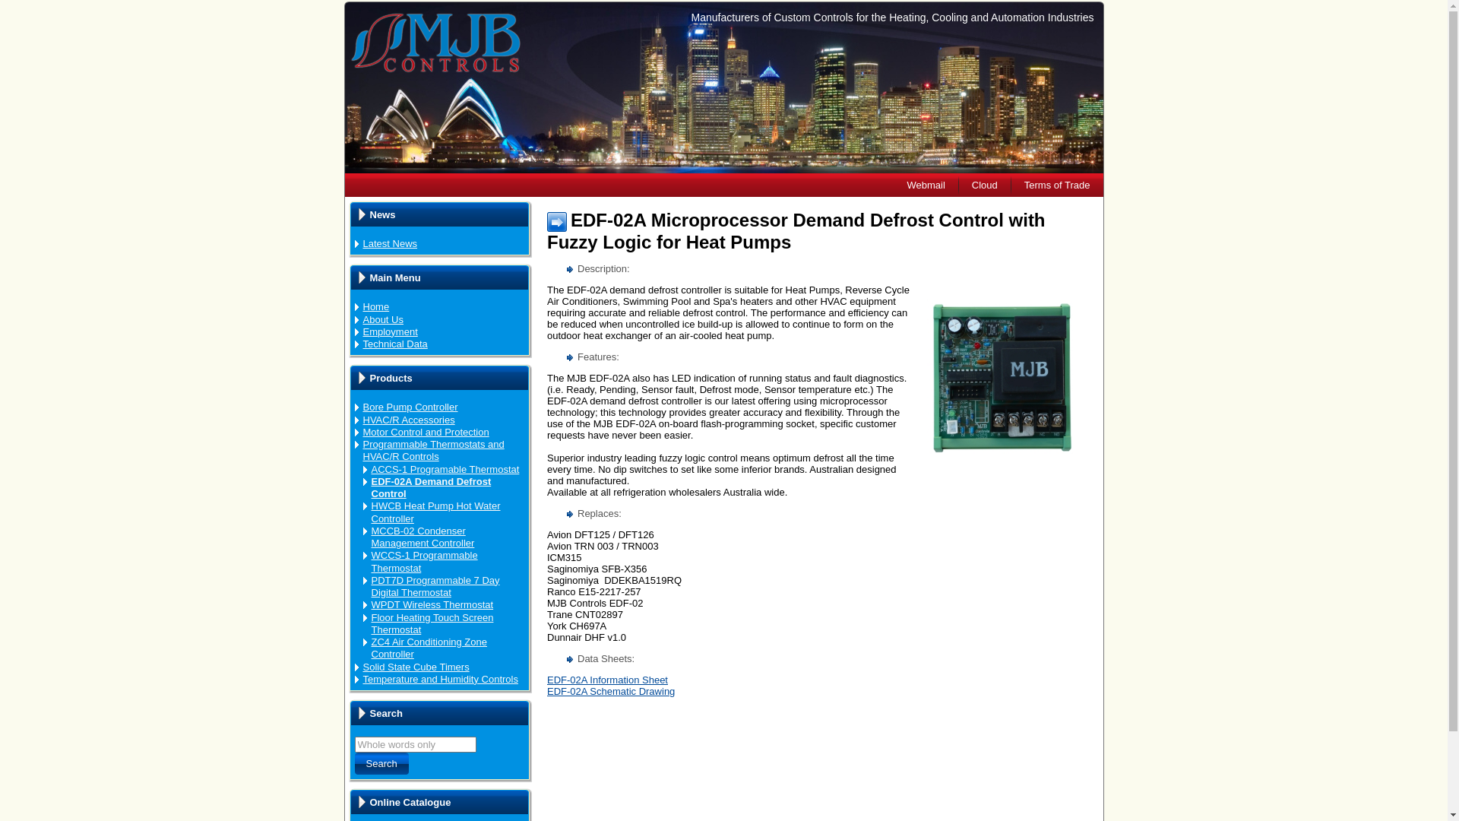 This screenshot has width=1459, height=821. What do you see at coordinates (415, 745) in the screenshot?
I see `Enter the terms you wish to search for.` at bounding box center [415, 745].